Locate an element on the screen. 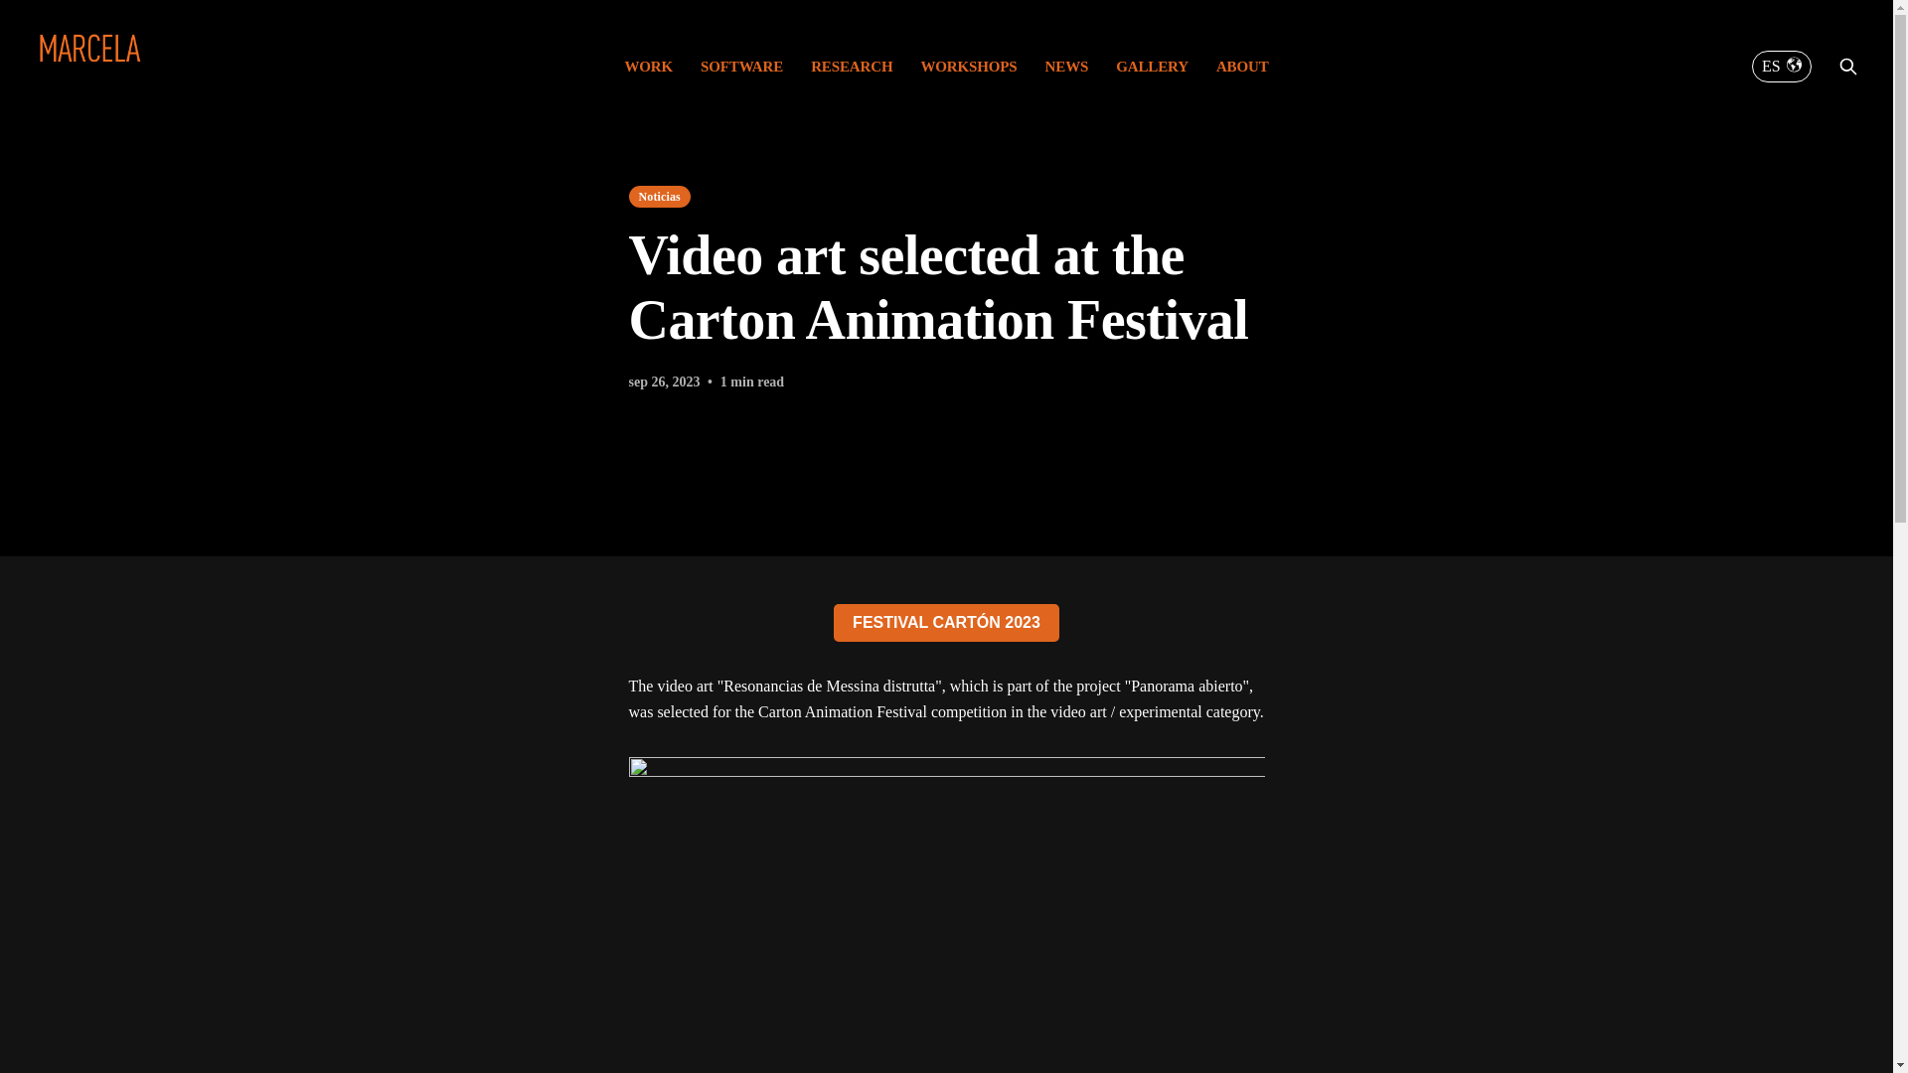 The image size is (1908, 1073). SOFTWARE is located at coordinates (741, 66).